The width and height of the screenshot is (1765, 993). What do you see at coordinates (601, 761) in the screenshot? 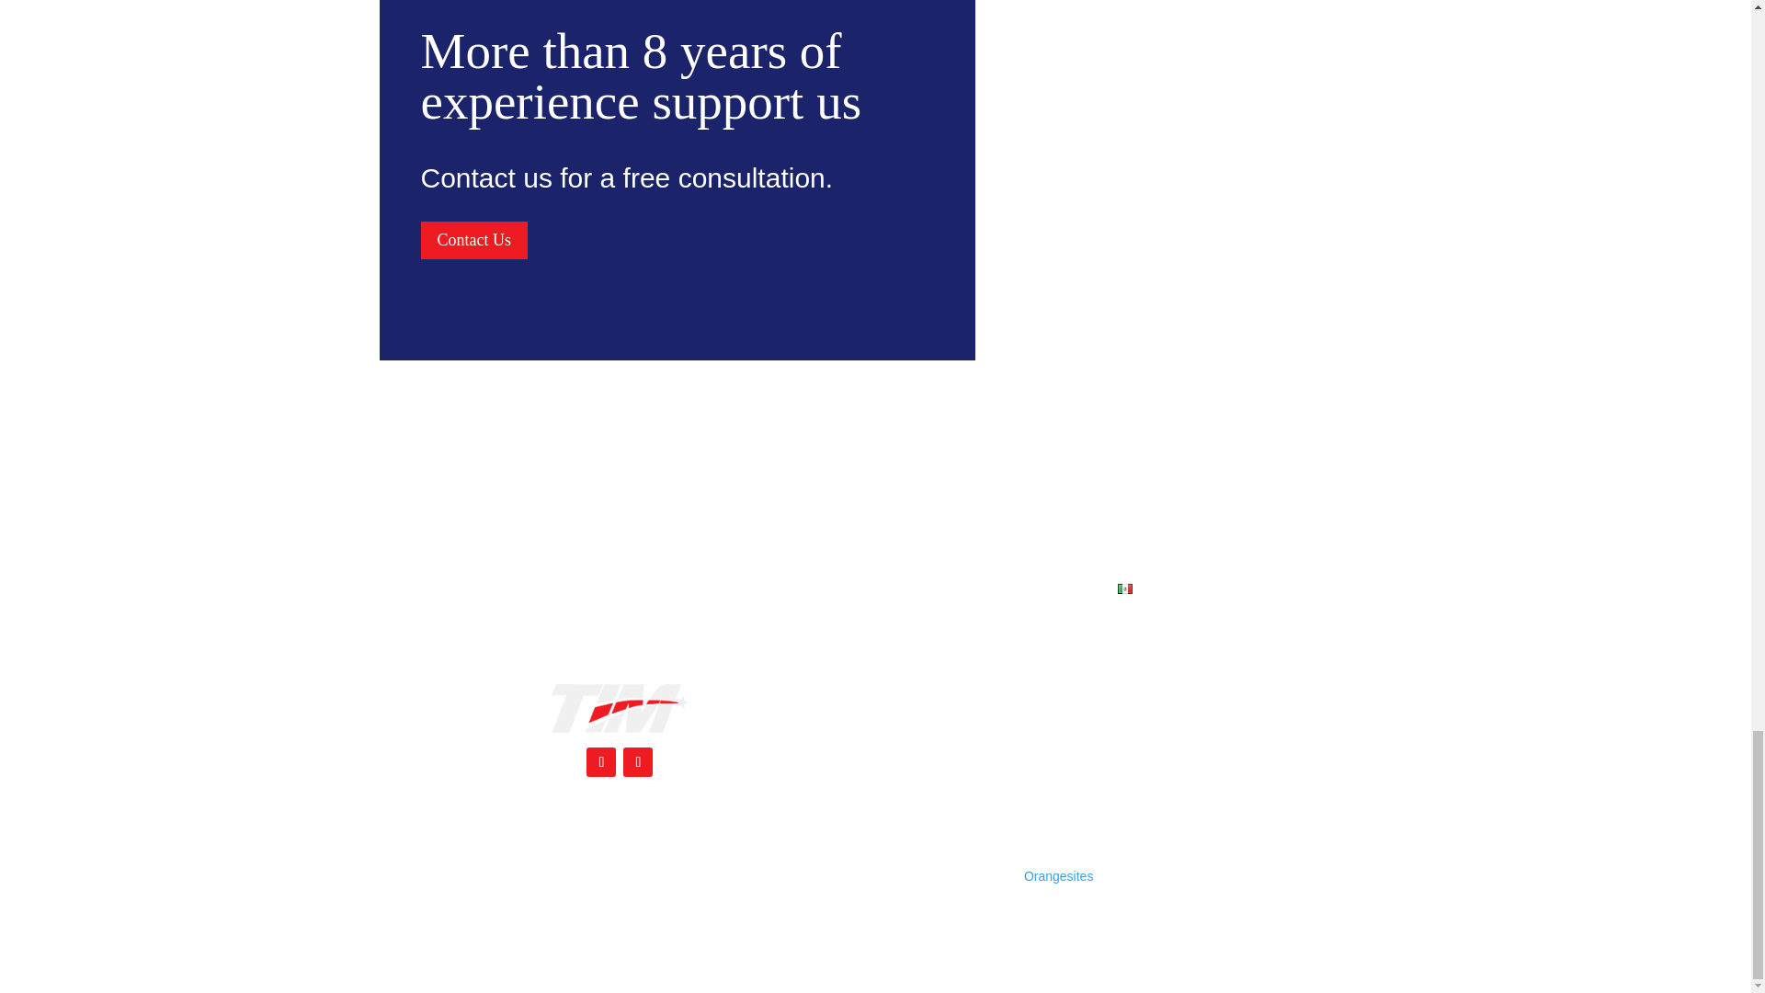
I see `Follow on Facebook` at bounding box center [601, 761].